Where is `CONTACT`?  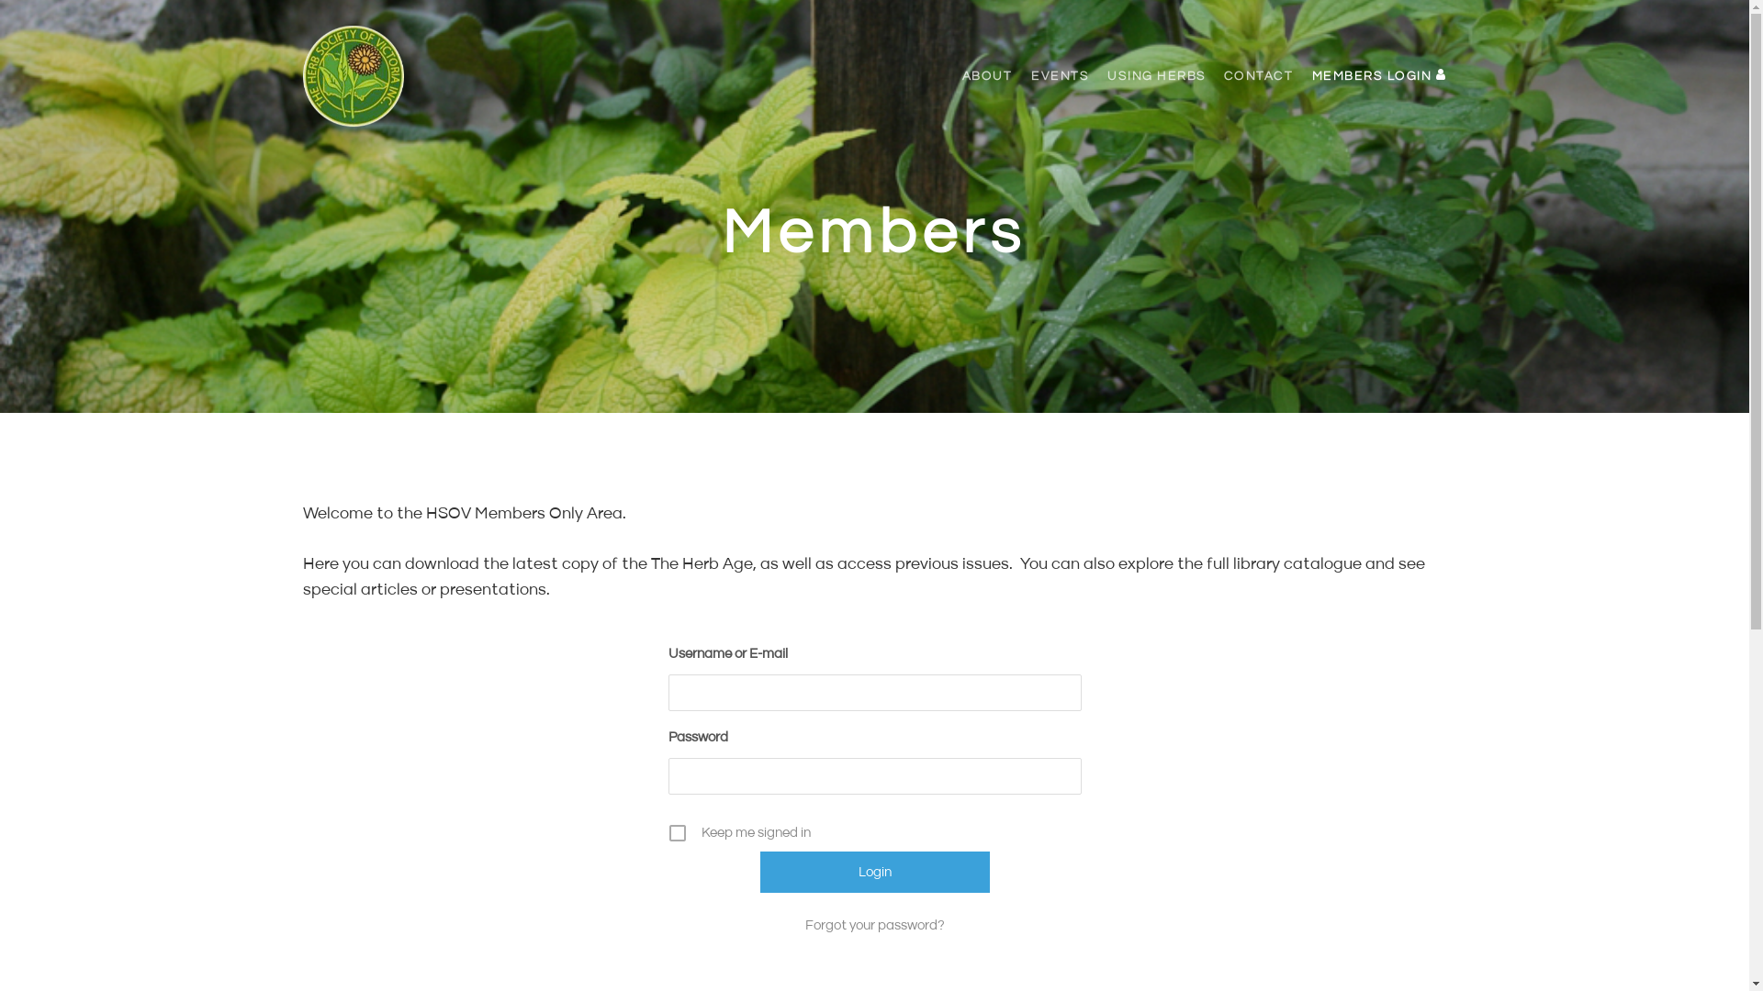
CONTACT is located at coordinates (1259, 76).